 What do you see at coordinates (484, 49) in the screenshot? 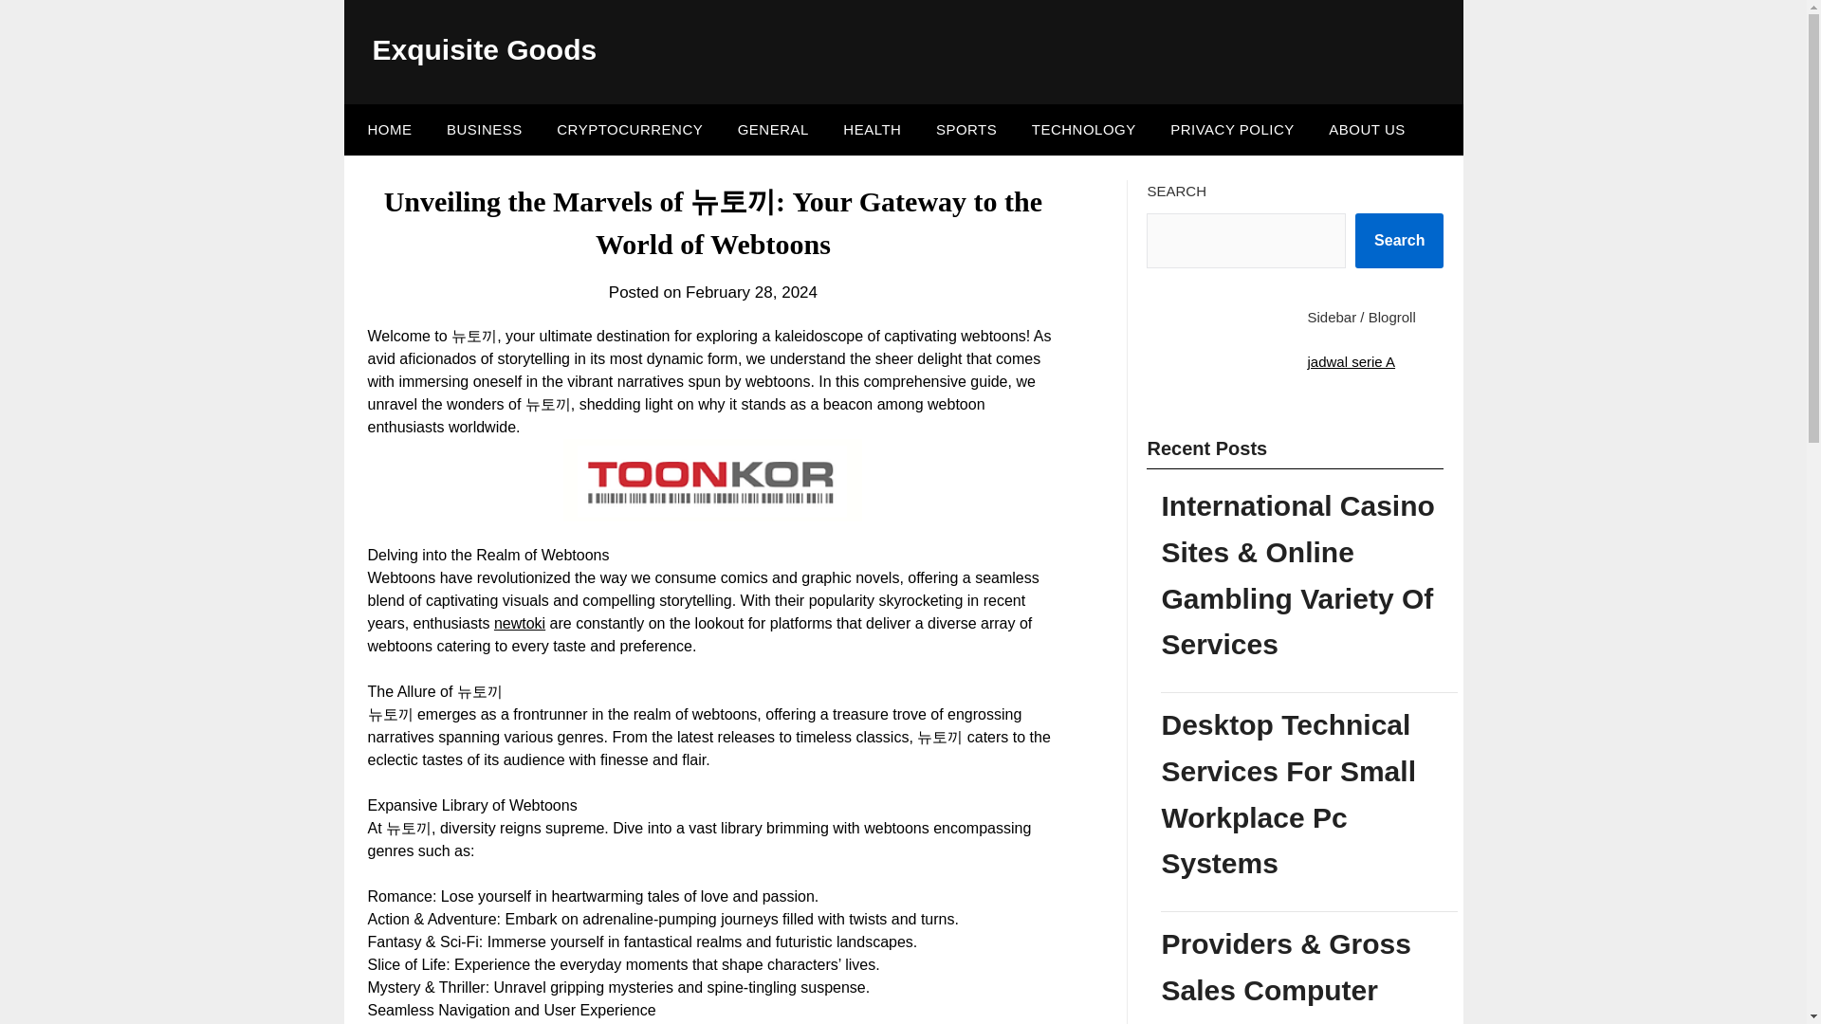
I see `Exquisite Goods` at bounding box center [484, 49].